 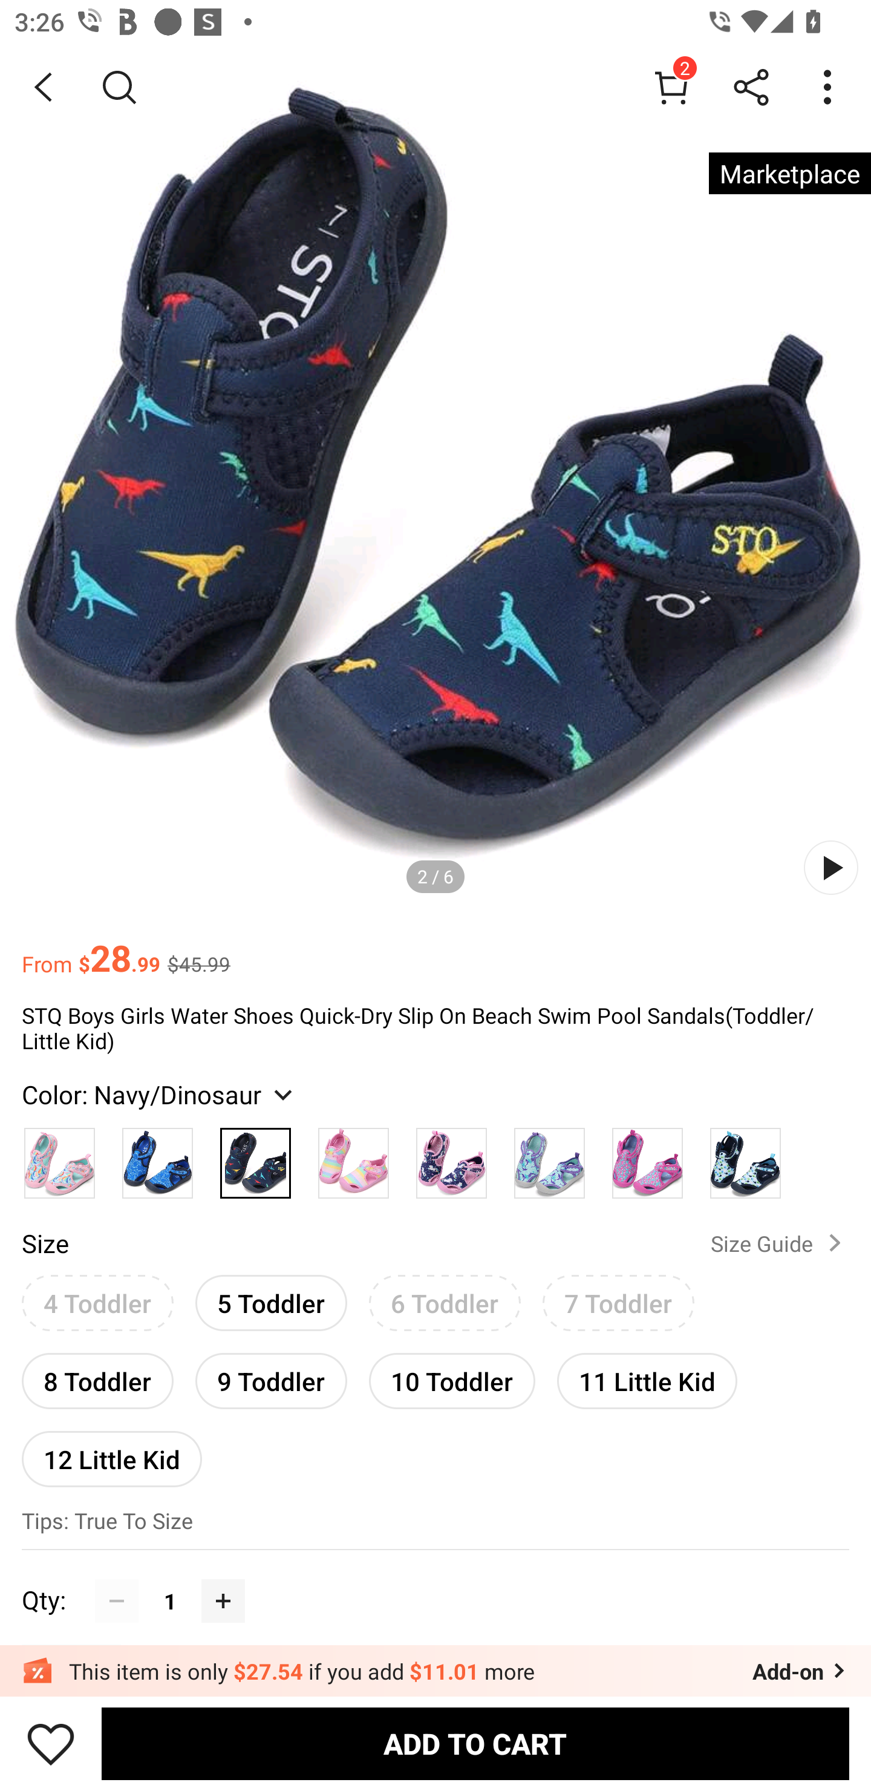 I want to click on Add-on, so click(x=801, y=1671).